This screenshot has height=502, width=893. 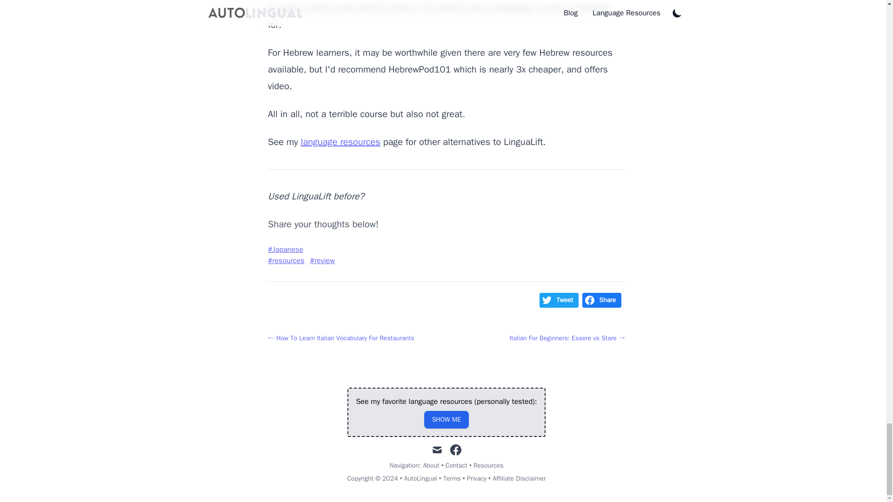 I want to click on Contact, so click(x=456, y=465).